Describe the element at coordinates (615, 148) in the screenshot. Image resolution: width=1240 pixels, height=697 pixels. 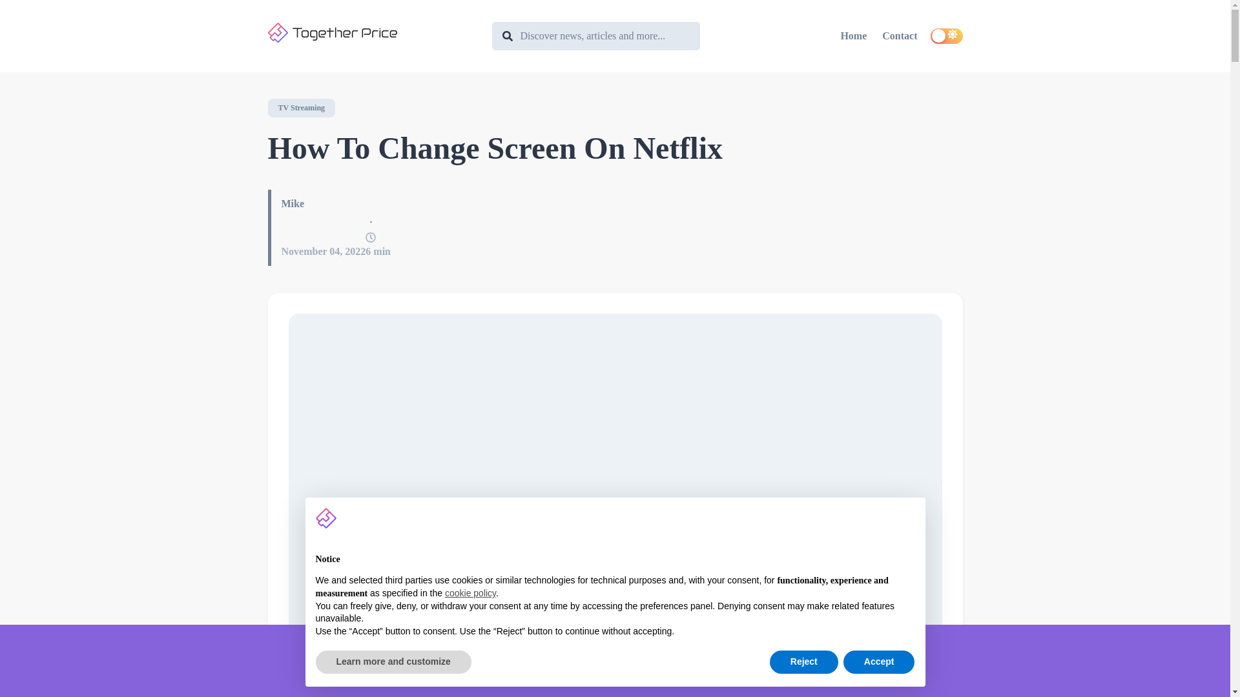
I see `How To Change Screen On Netflix` at that location.